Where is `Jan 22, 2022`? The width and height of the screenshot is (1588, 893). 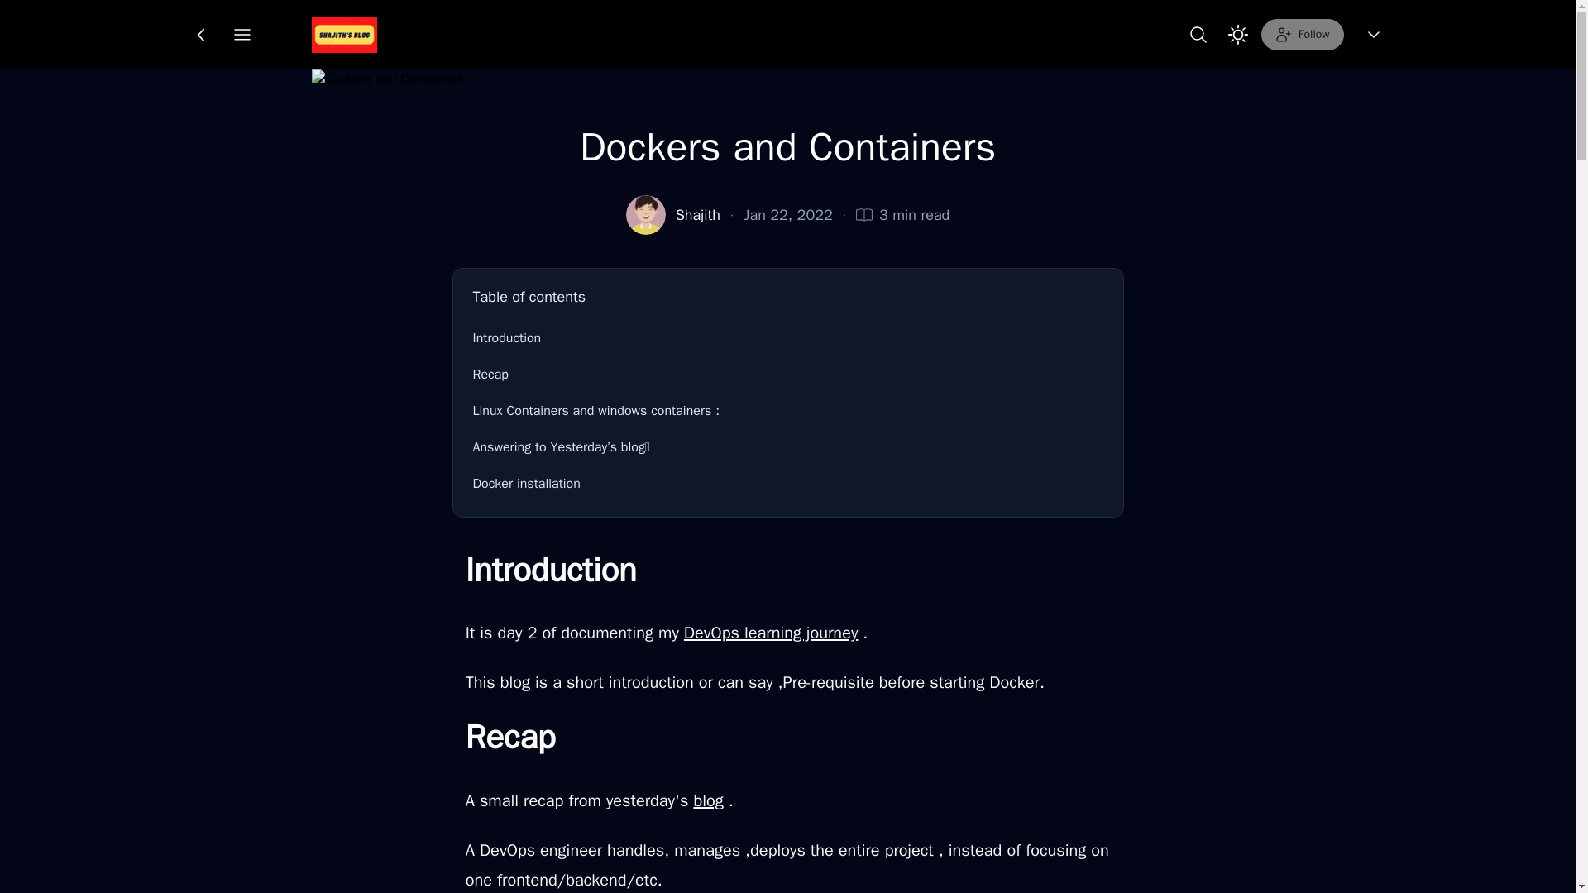
Jan 22, 2022 is located at coordinates (787, 215).